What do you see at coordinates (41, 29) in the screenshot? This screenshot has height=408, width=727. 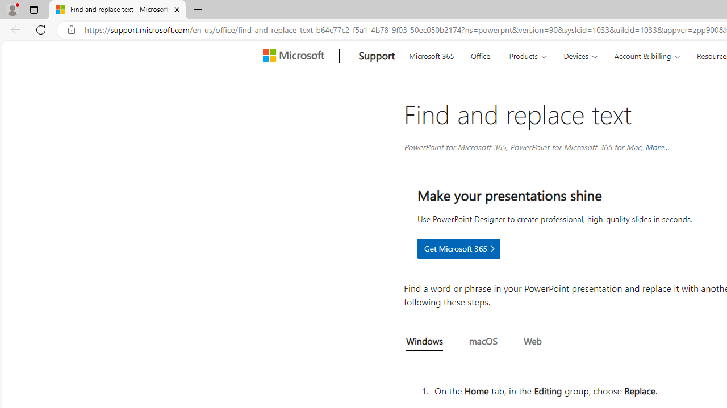 I see `Refresh` at bounding box center [41, 29].